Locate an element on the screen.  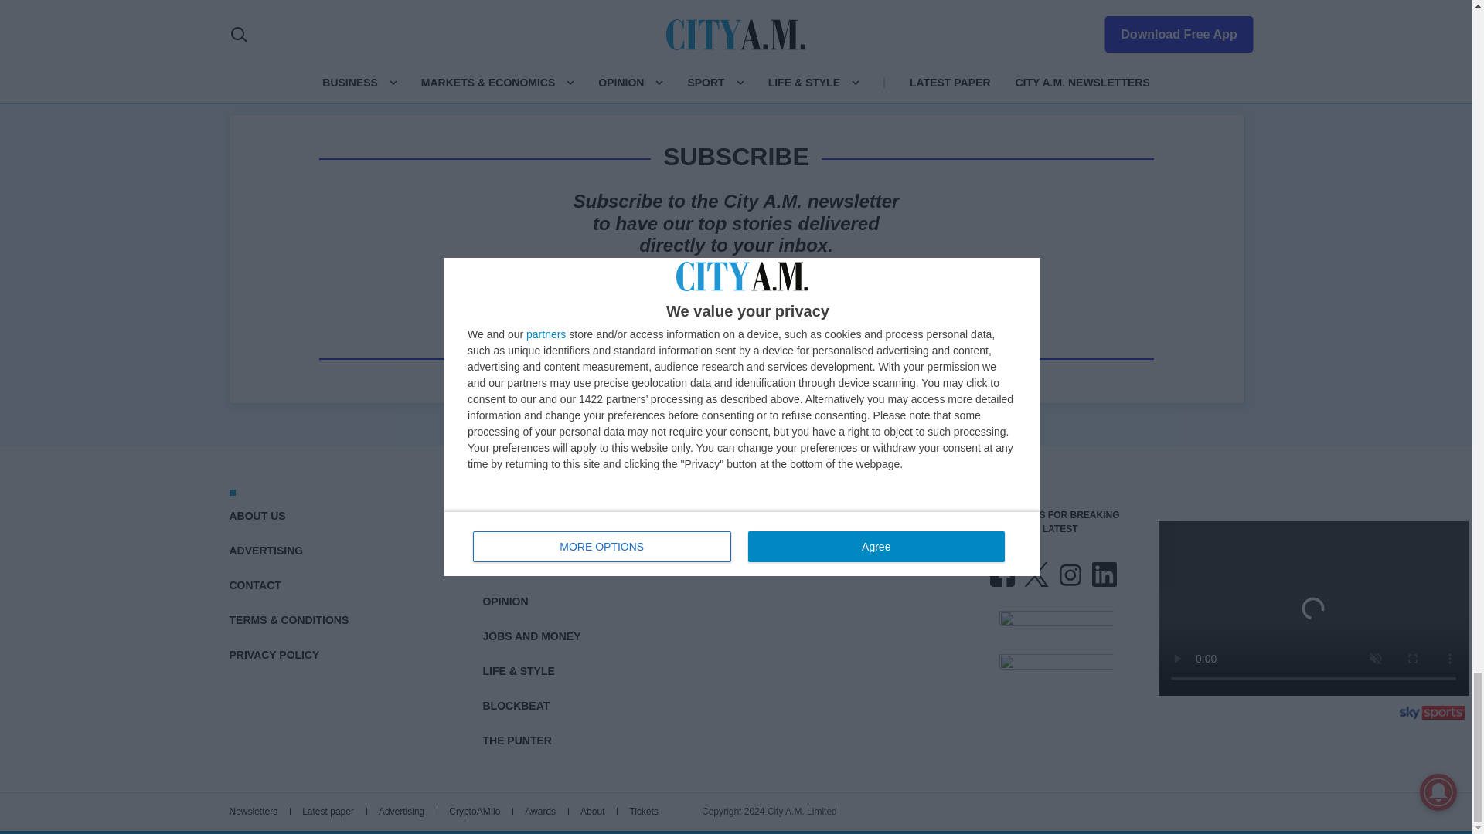
X is located at coordinates (1036, 575).